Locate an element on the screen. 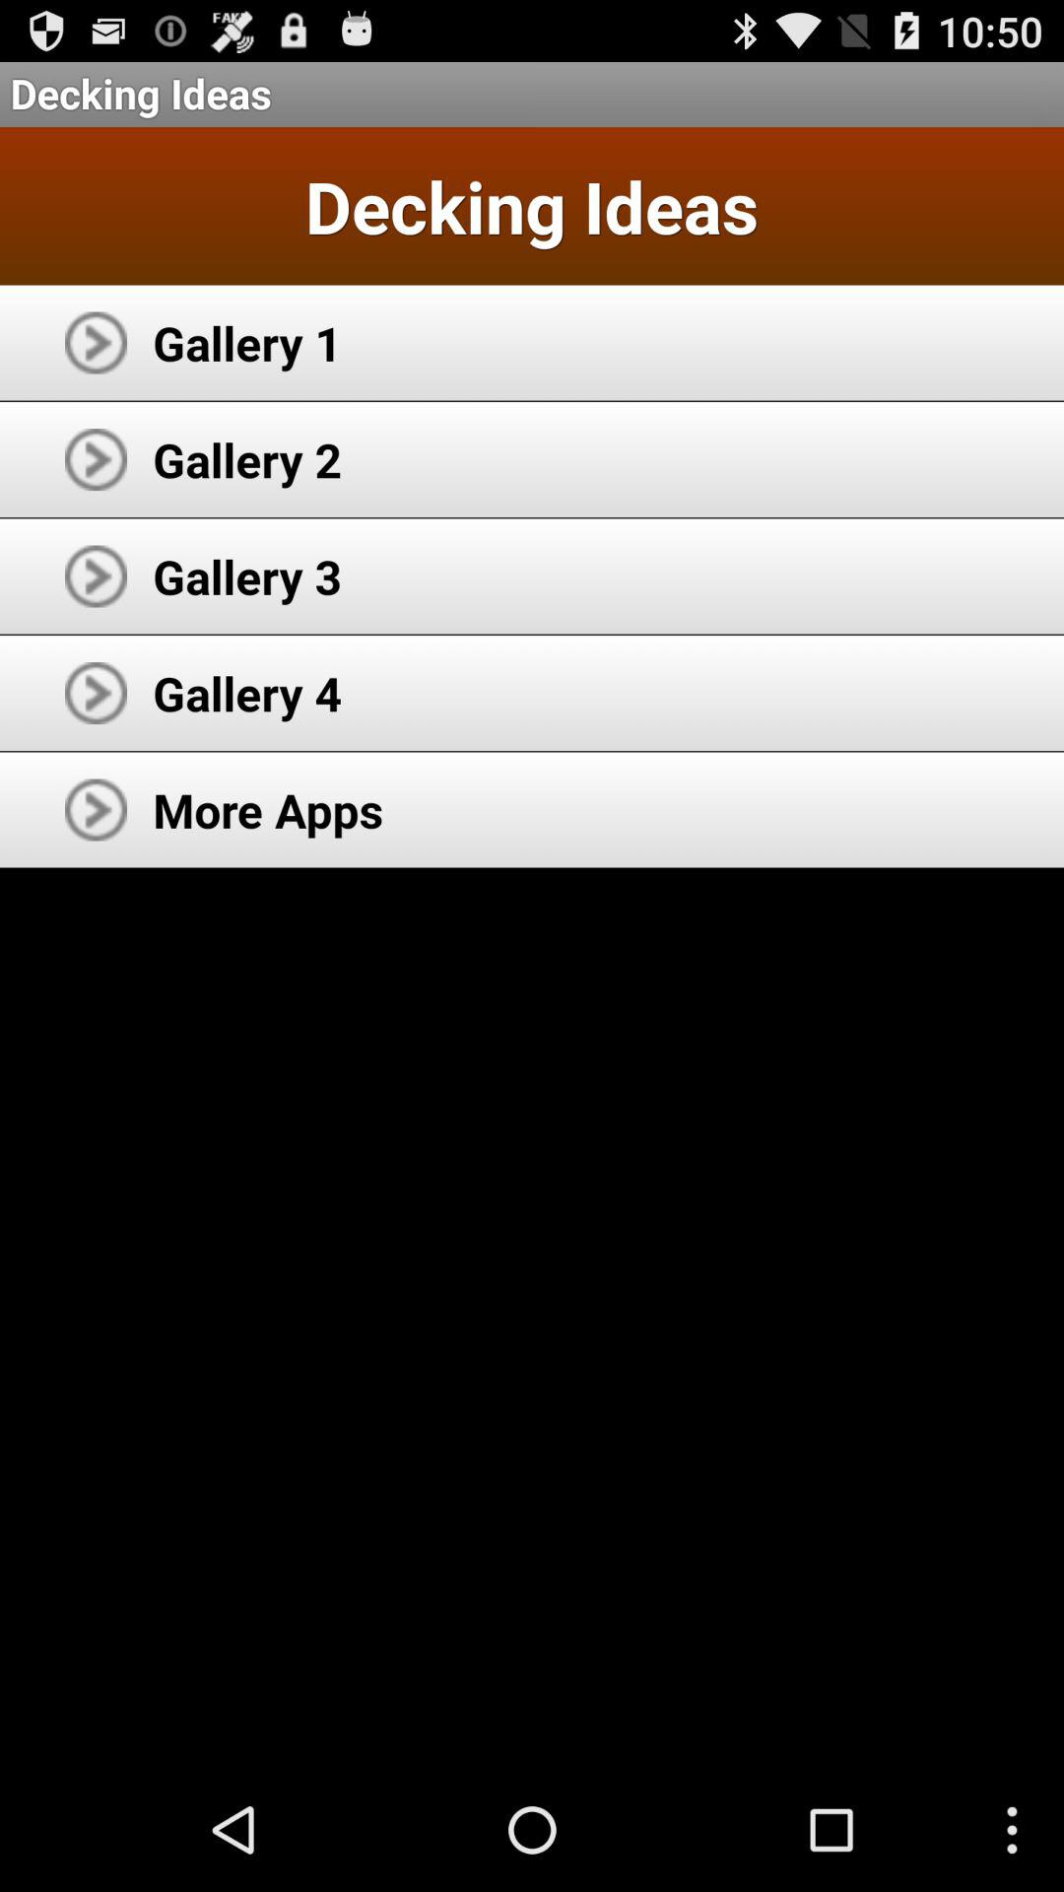 This screenshot has width=1064, height=1892. scroll until gallery 4 item is located at coordinates (247, 693).